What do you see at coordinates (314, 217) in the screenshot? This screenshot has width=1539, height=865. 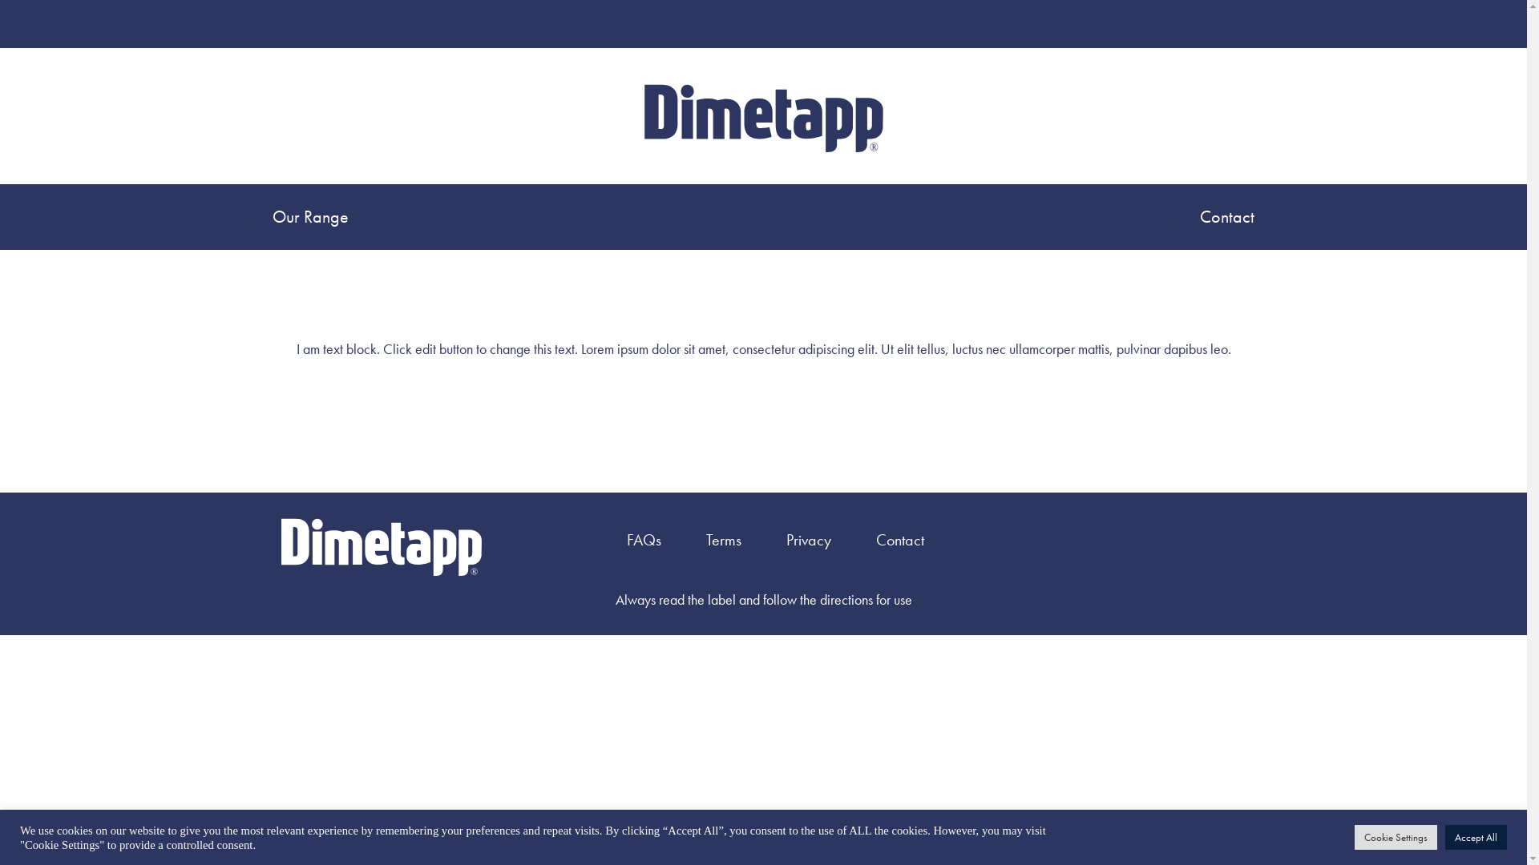 I see `Our Range` at bounding box center [314, 217].